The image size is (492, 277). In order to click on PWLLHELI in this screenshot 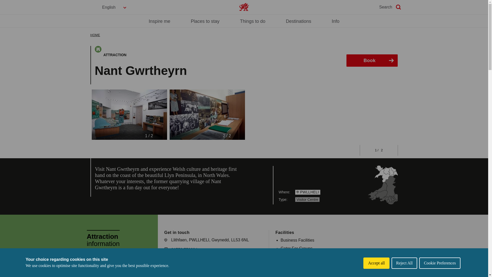, I will do `click(307, 192)`.